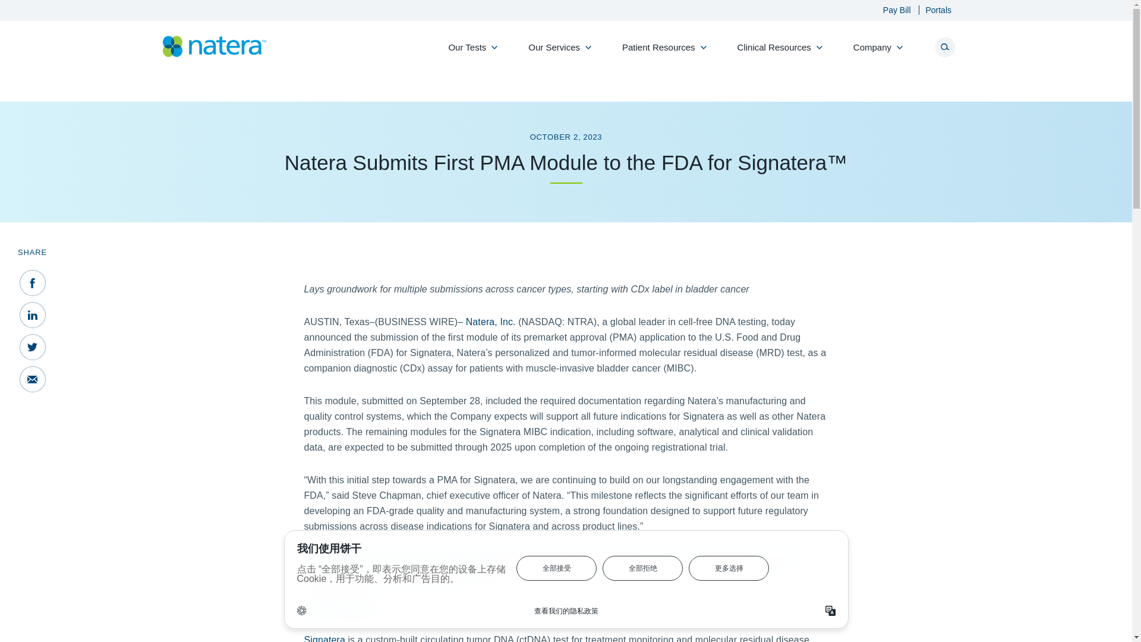  What do you see at coordinates (32, 379) in the screenshot?
I see `Email` at bounding box center [32, 379].